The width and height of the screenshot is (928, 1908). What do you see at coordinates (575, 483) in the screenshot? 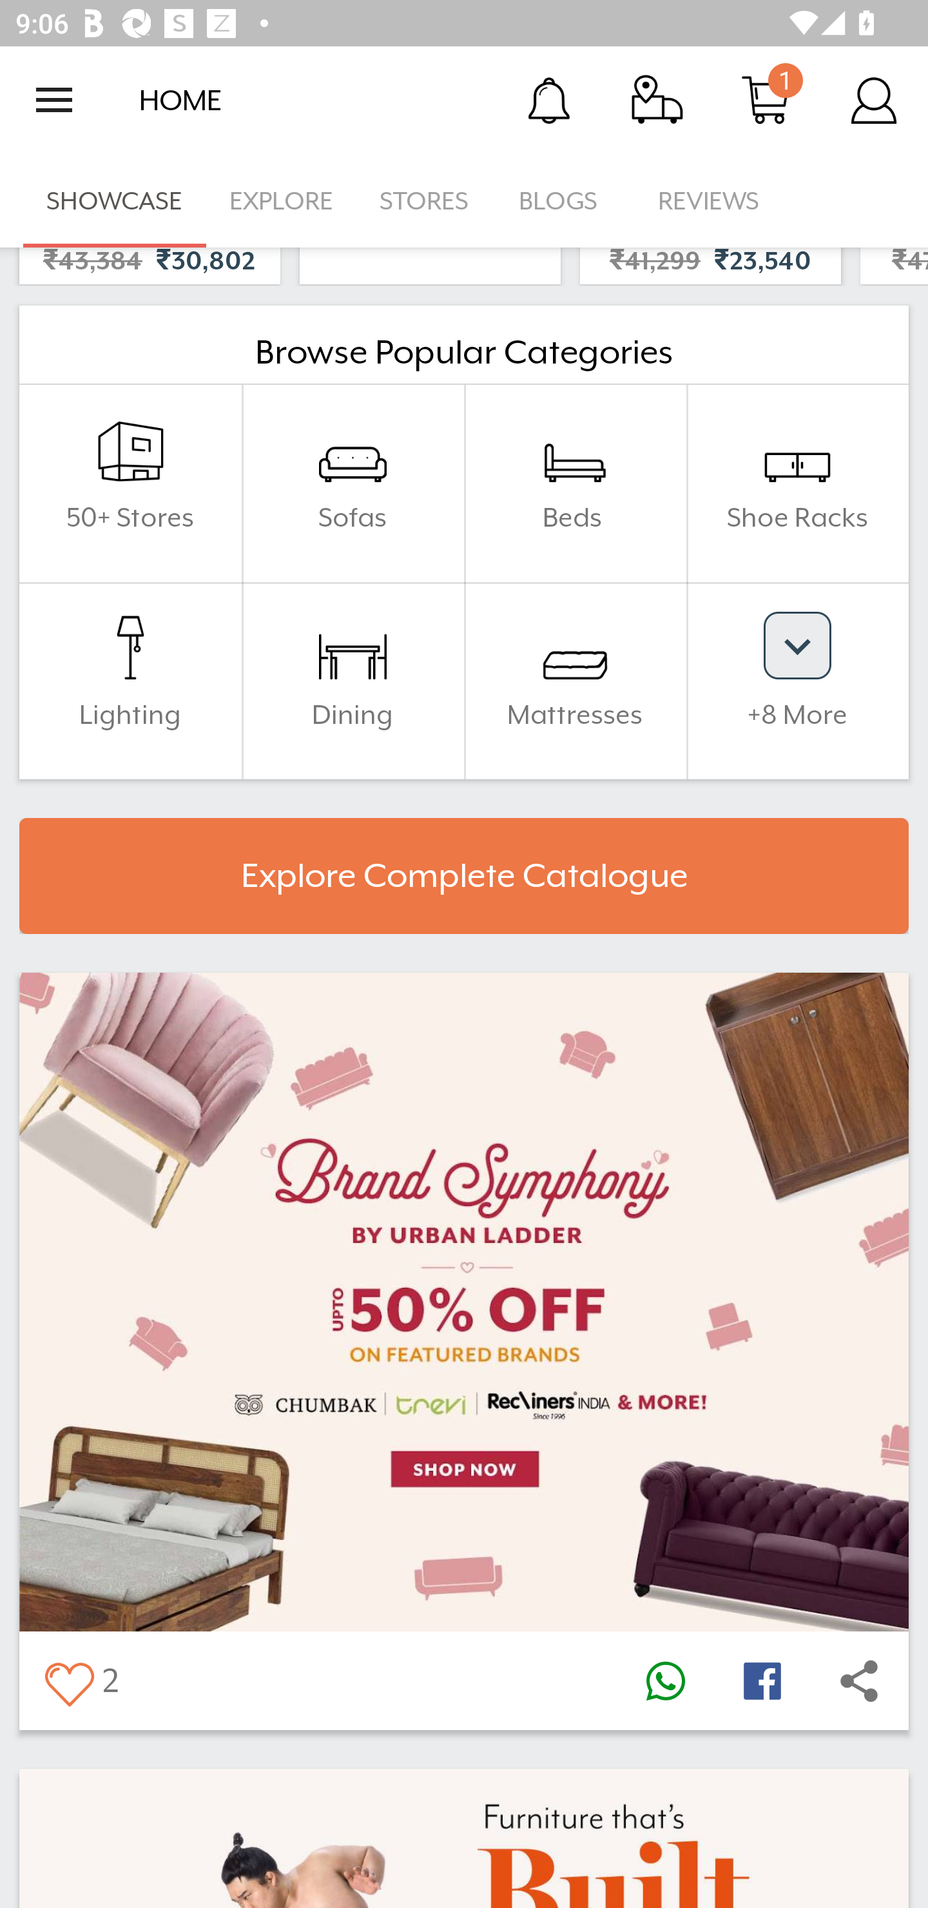
I see `Beds ` at bounding box center [575, 483].